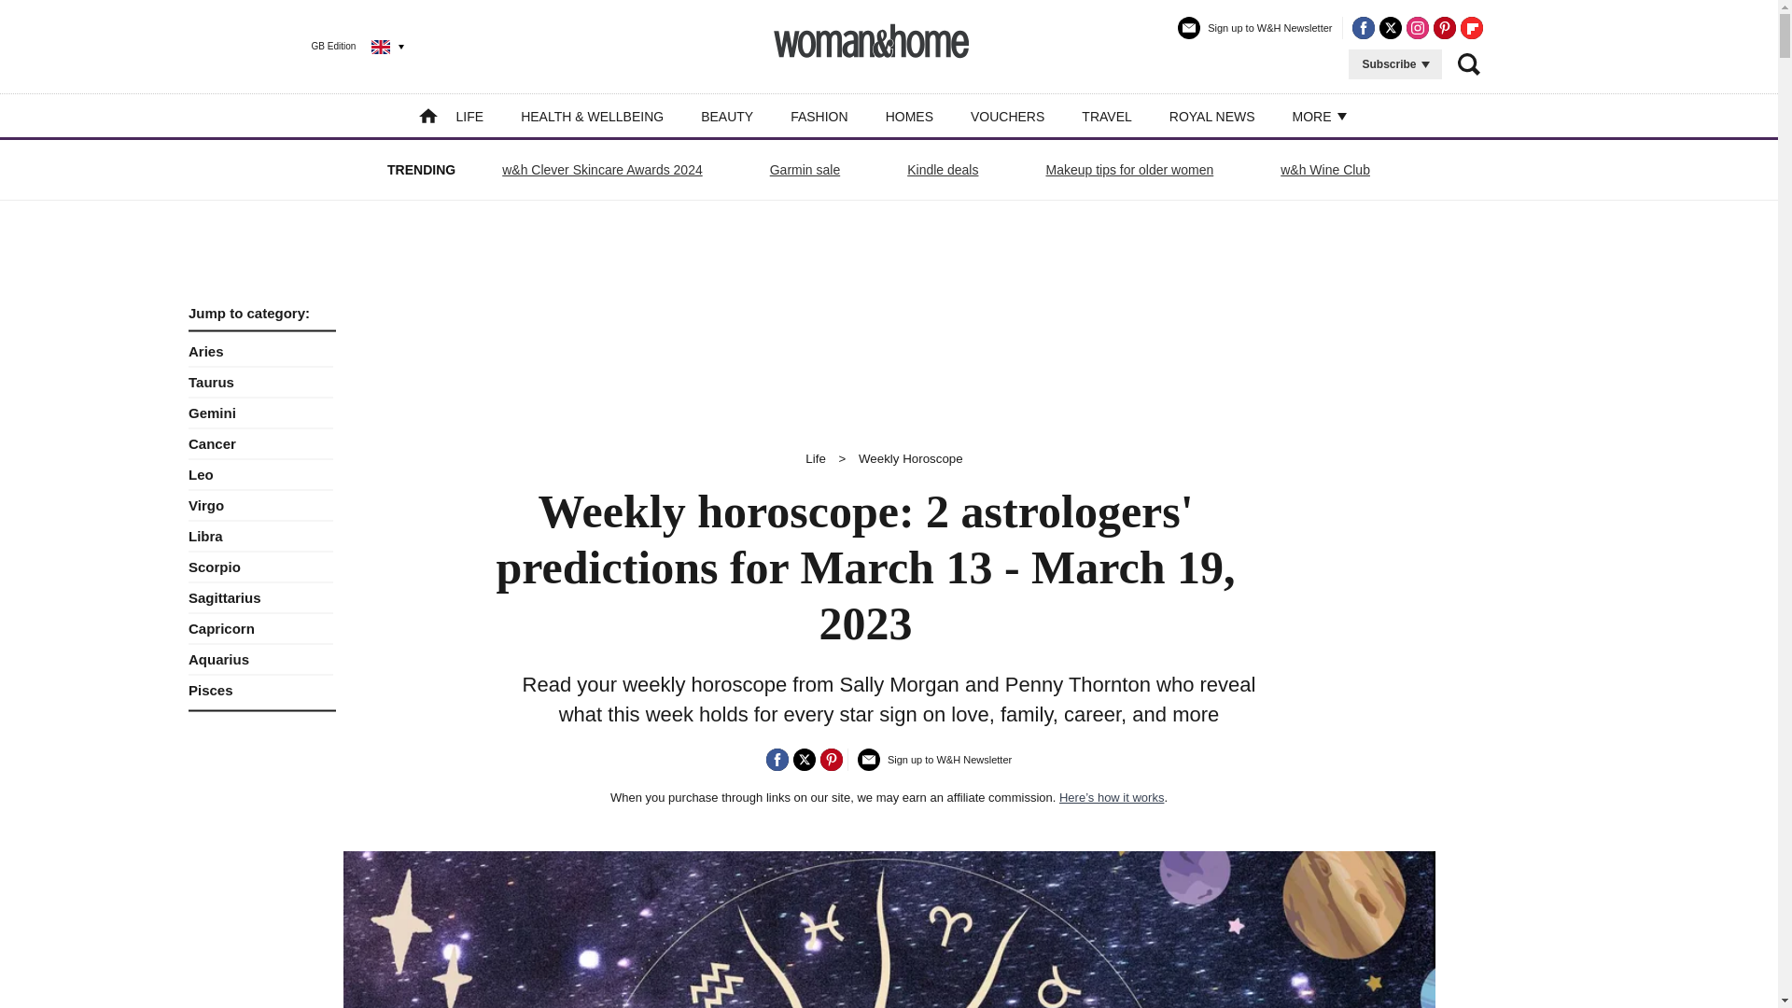  What do you see at coordinates (1129, 170) in the screenshot?
I see `Makeup tips for older women` at bounding box center [1129, 170].